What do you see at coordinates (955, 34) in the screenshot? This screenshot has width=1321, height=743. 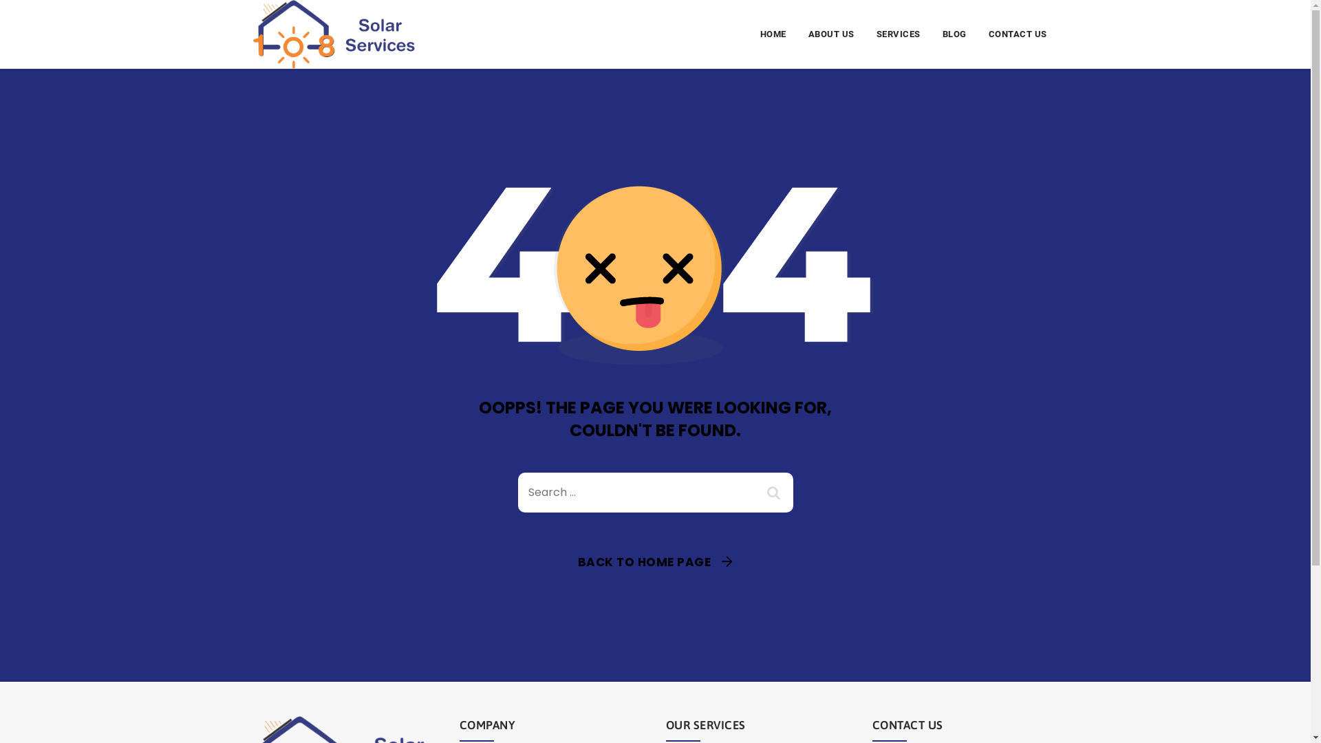 I see `BLOG` at bounding box center [955, 34].